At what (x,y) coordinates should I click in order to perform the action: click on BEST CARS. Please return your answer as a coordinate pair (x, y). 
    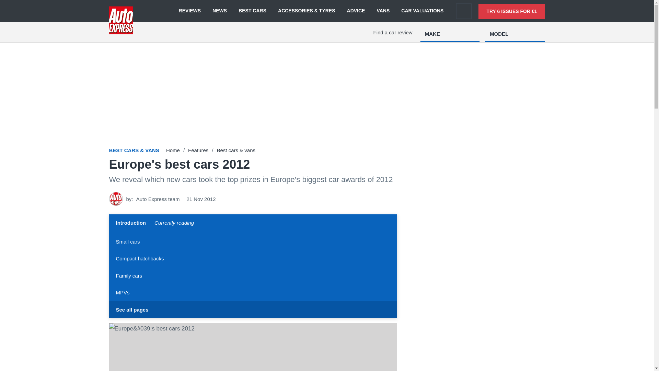
    Looking at the image, I should click on (252, 11).